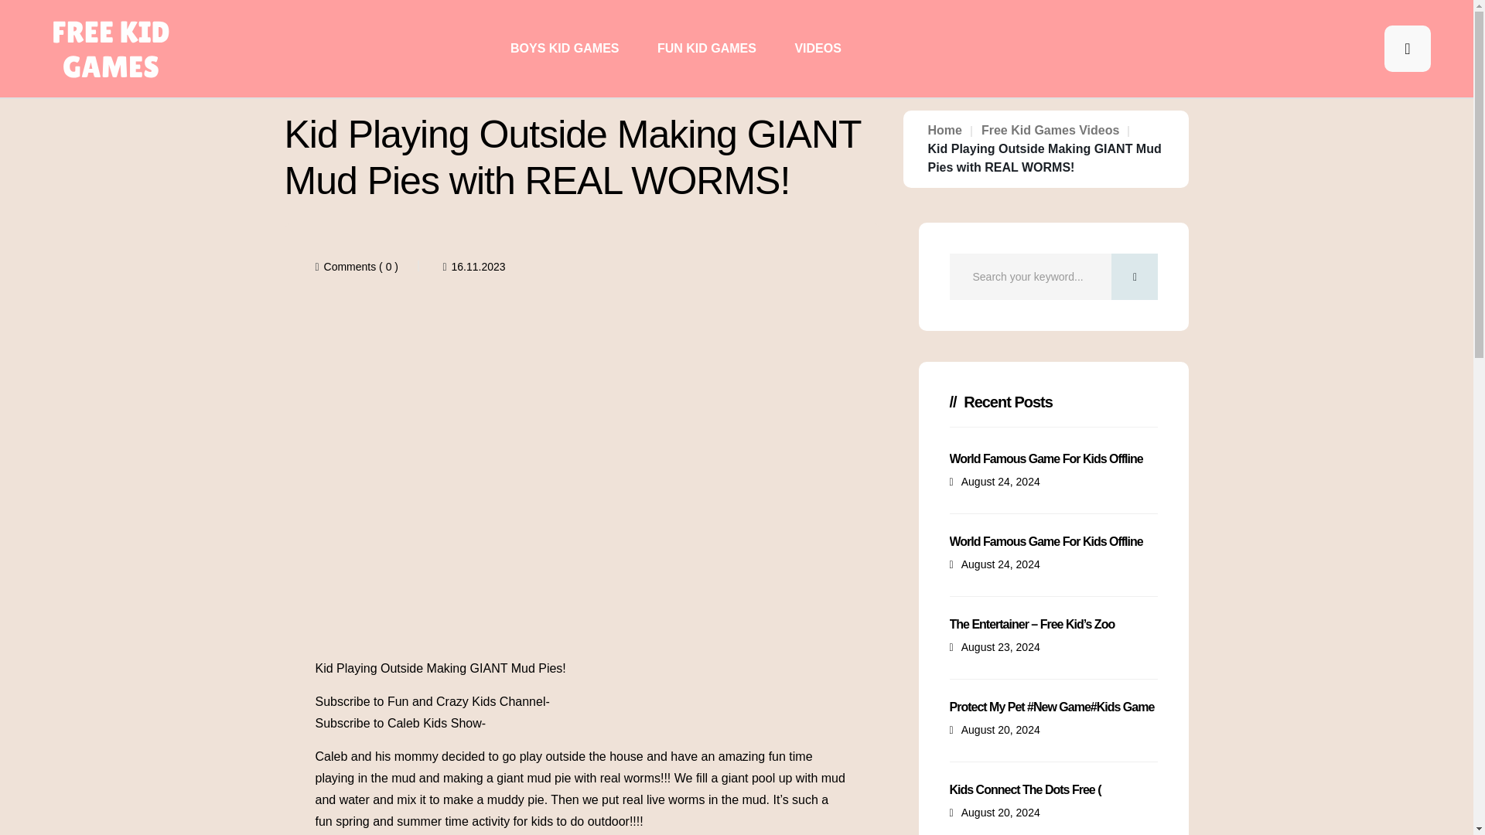 The height and width of the screenshot is (835, 1485). I want to click on FUN KID GAMES, so click(707, 48).